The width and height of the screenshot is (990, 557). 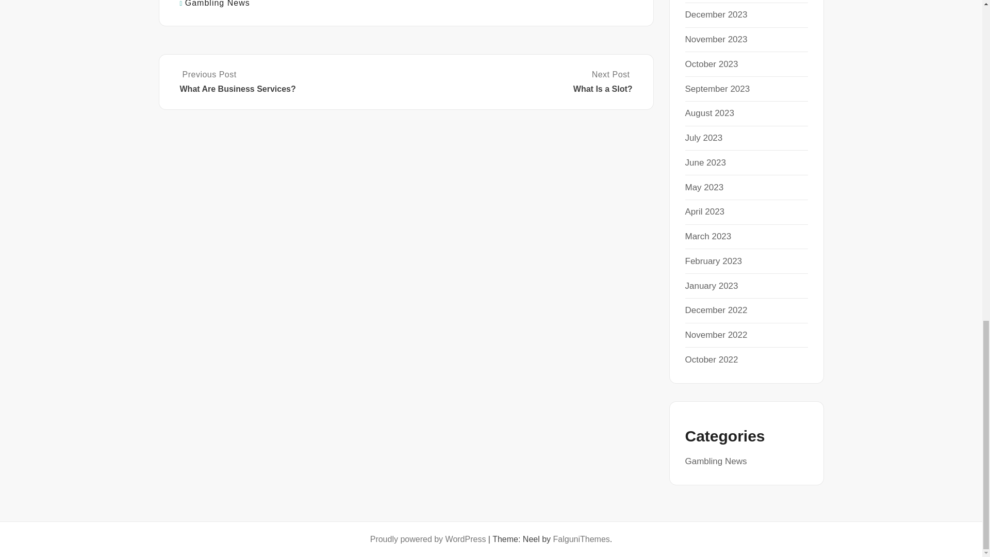 I want to click on February 2023, so click(x=713, y=261).